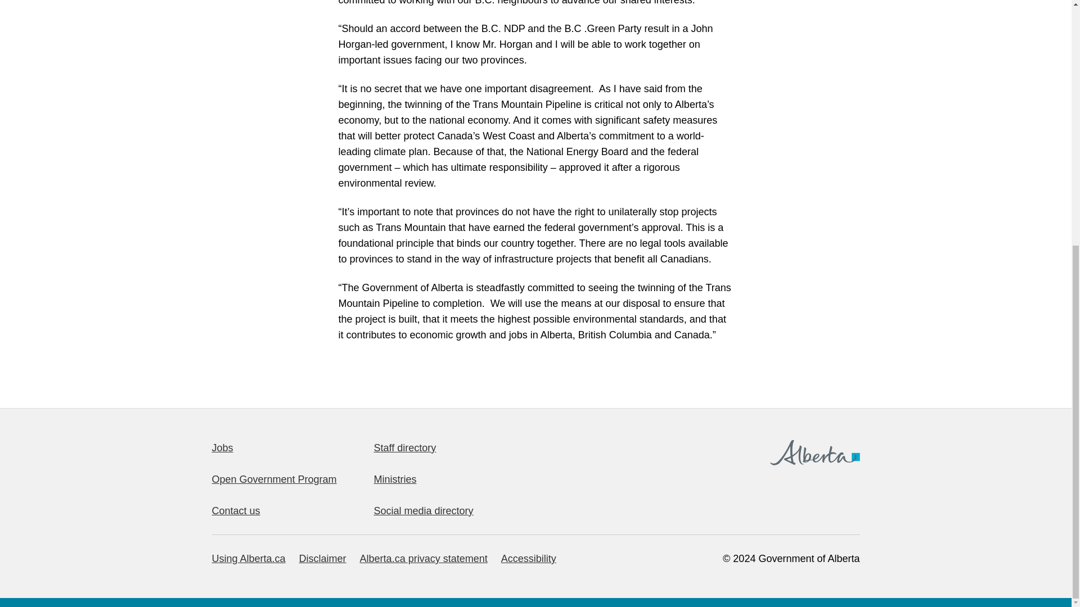 The width and height of the screenshot is (1080, 607). Describe the element at coordinates (405, 447) in the screenshot. I see `Staff directory` at that location.